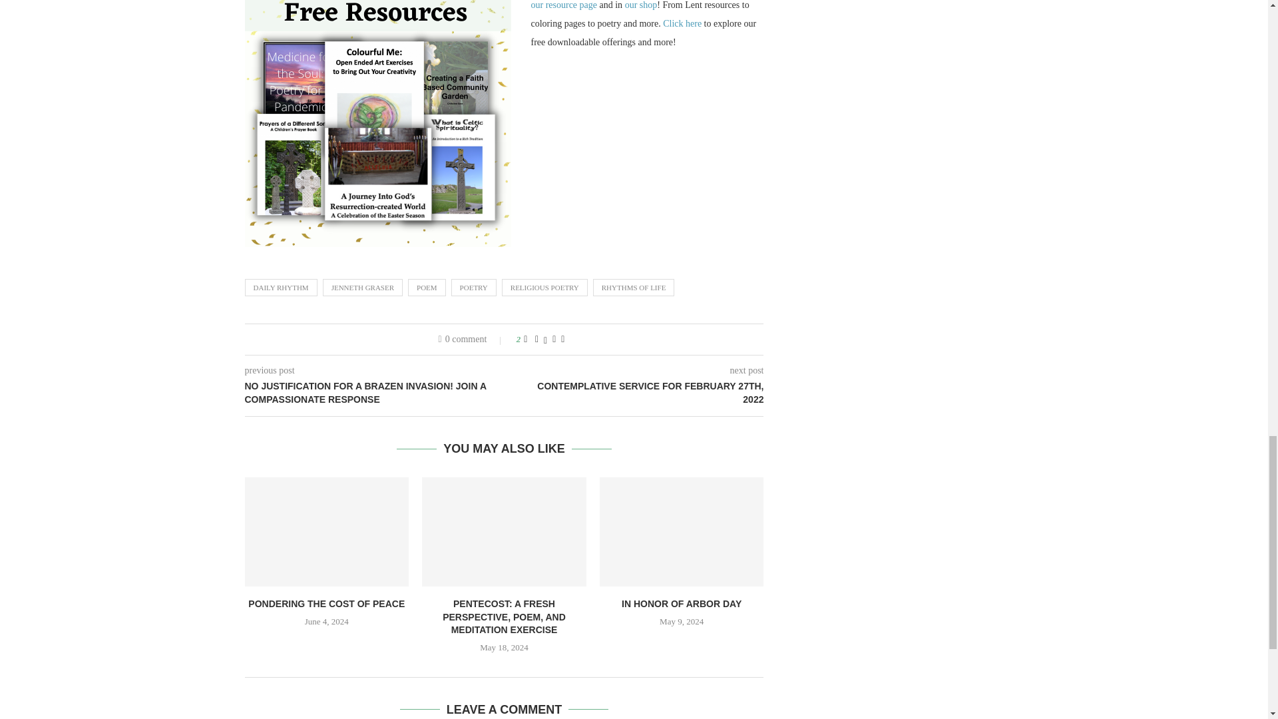 The height and width of the screenshot is (719, 1278). Describe the element at coordinates (682, 532) in the screenshot. I see `In Honor of Arbor Day` at that location.